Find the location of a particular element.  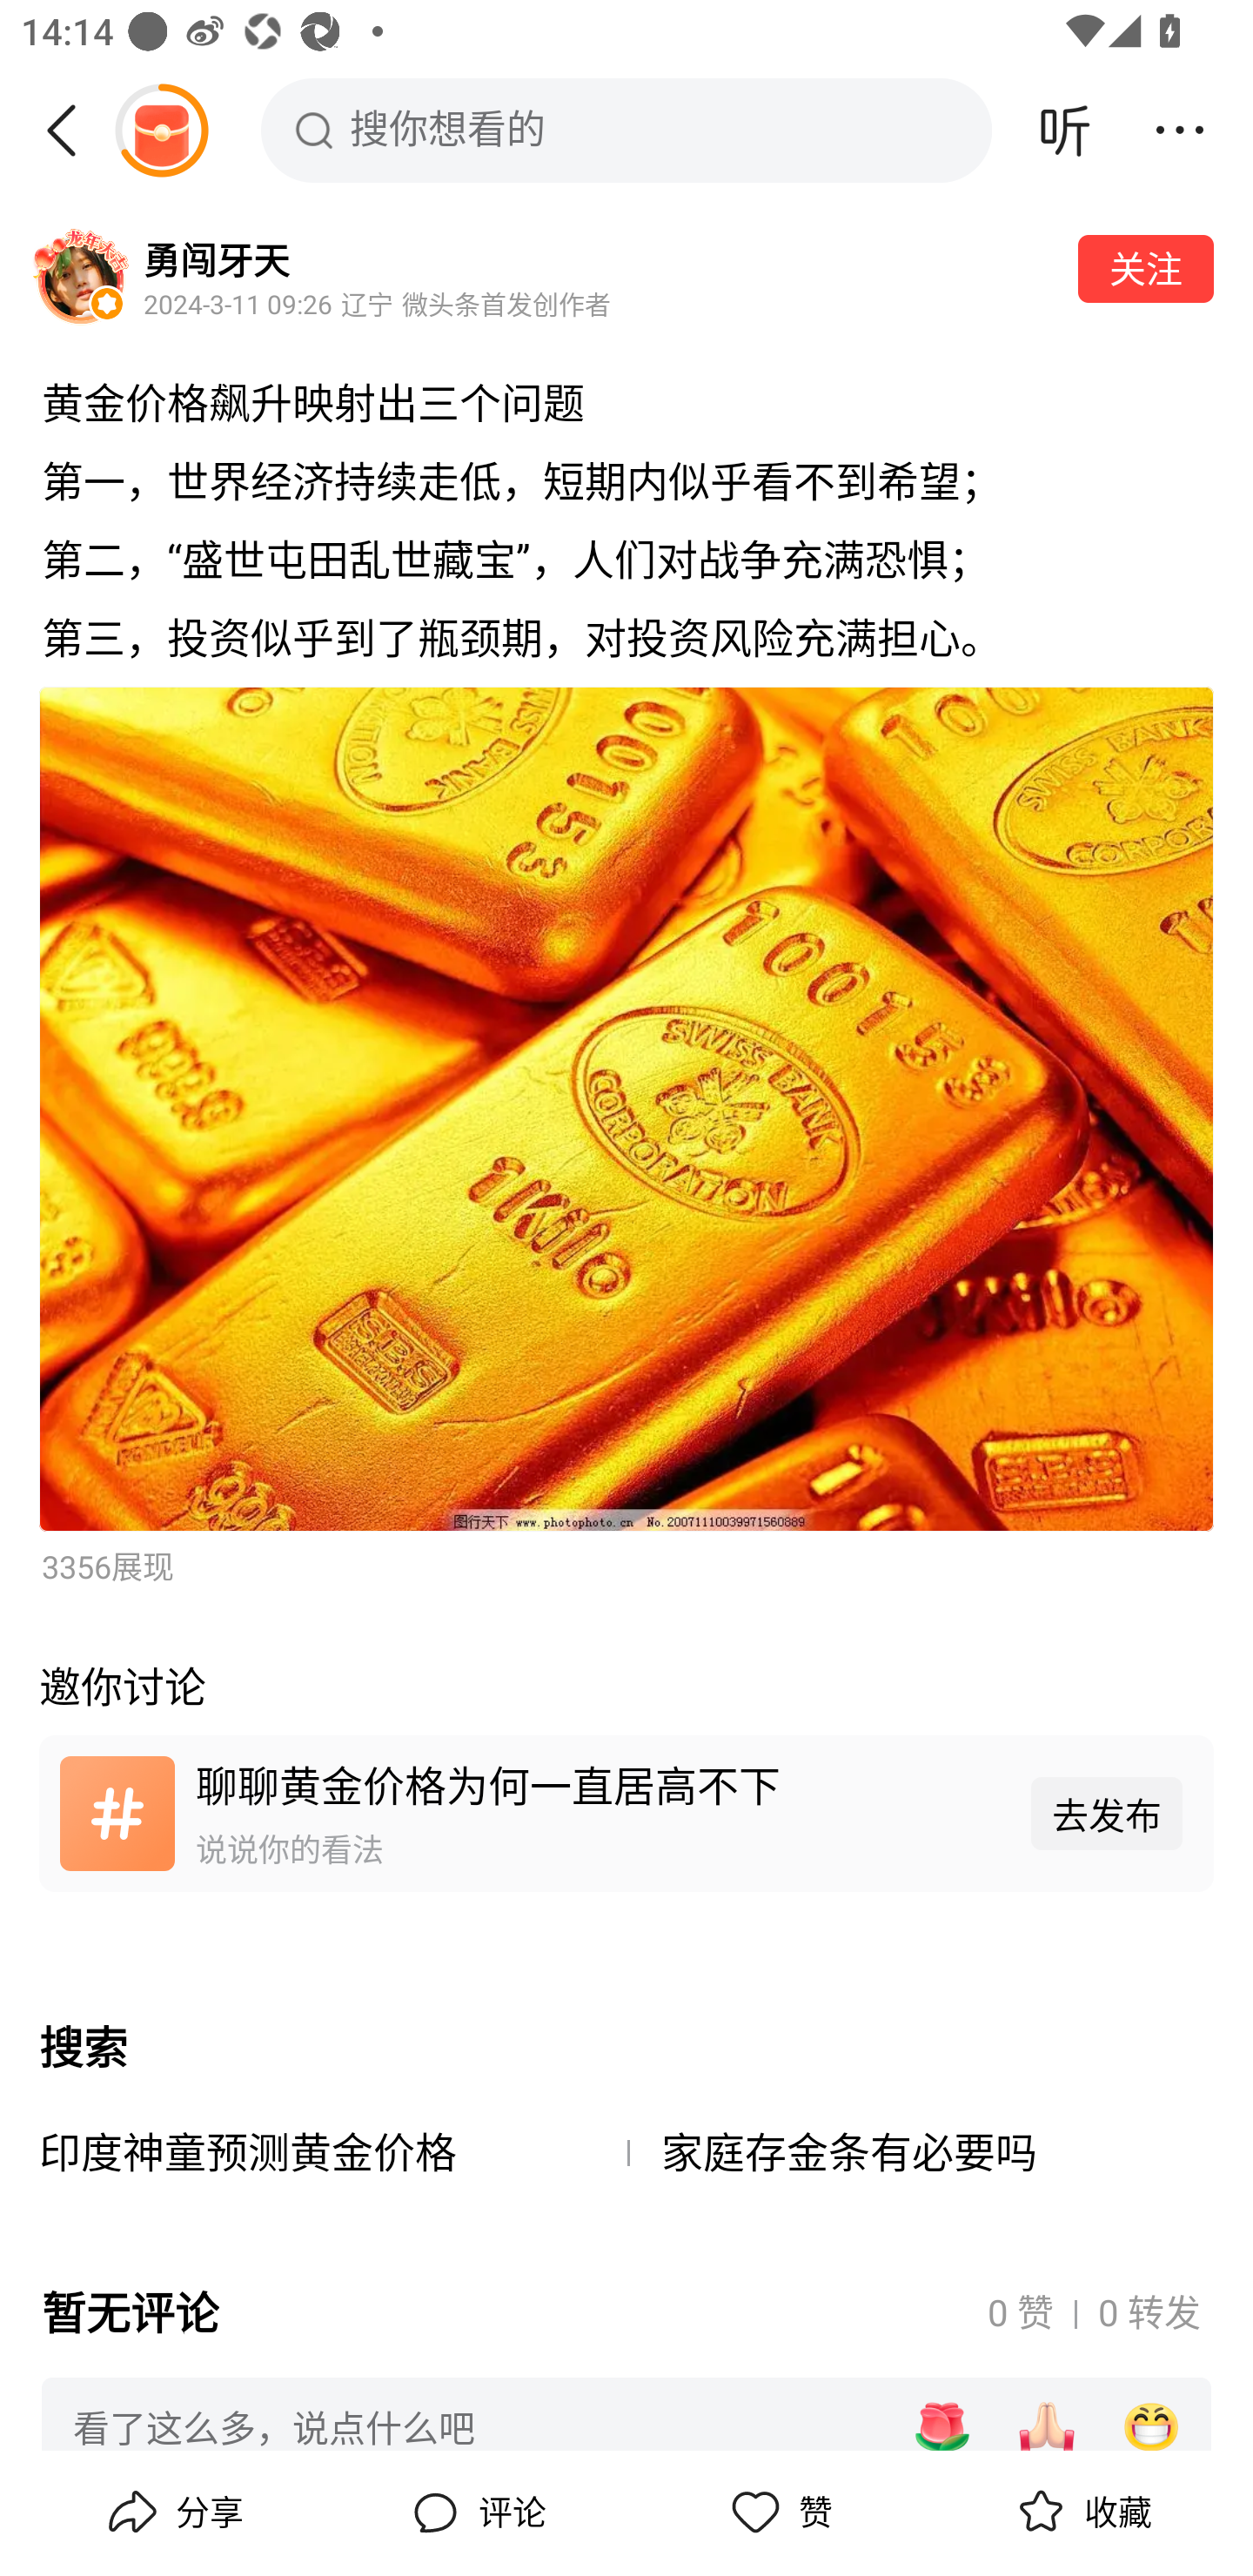

家庭存金条有必要吗 is located at coordinates (921, 2169).